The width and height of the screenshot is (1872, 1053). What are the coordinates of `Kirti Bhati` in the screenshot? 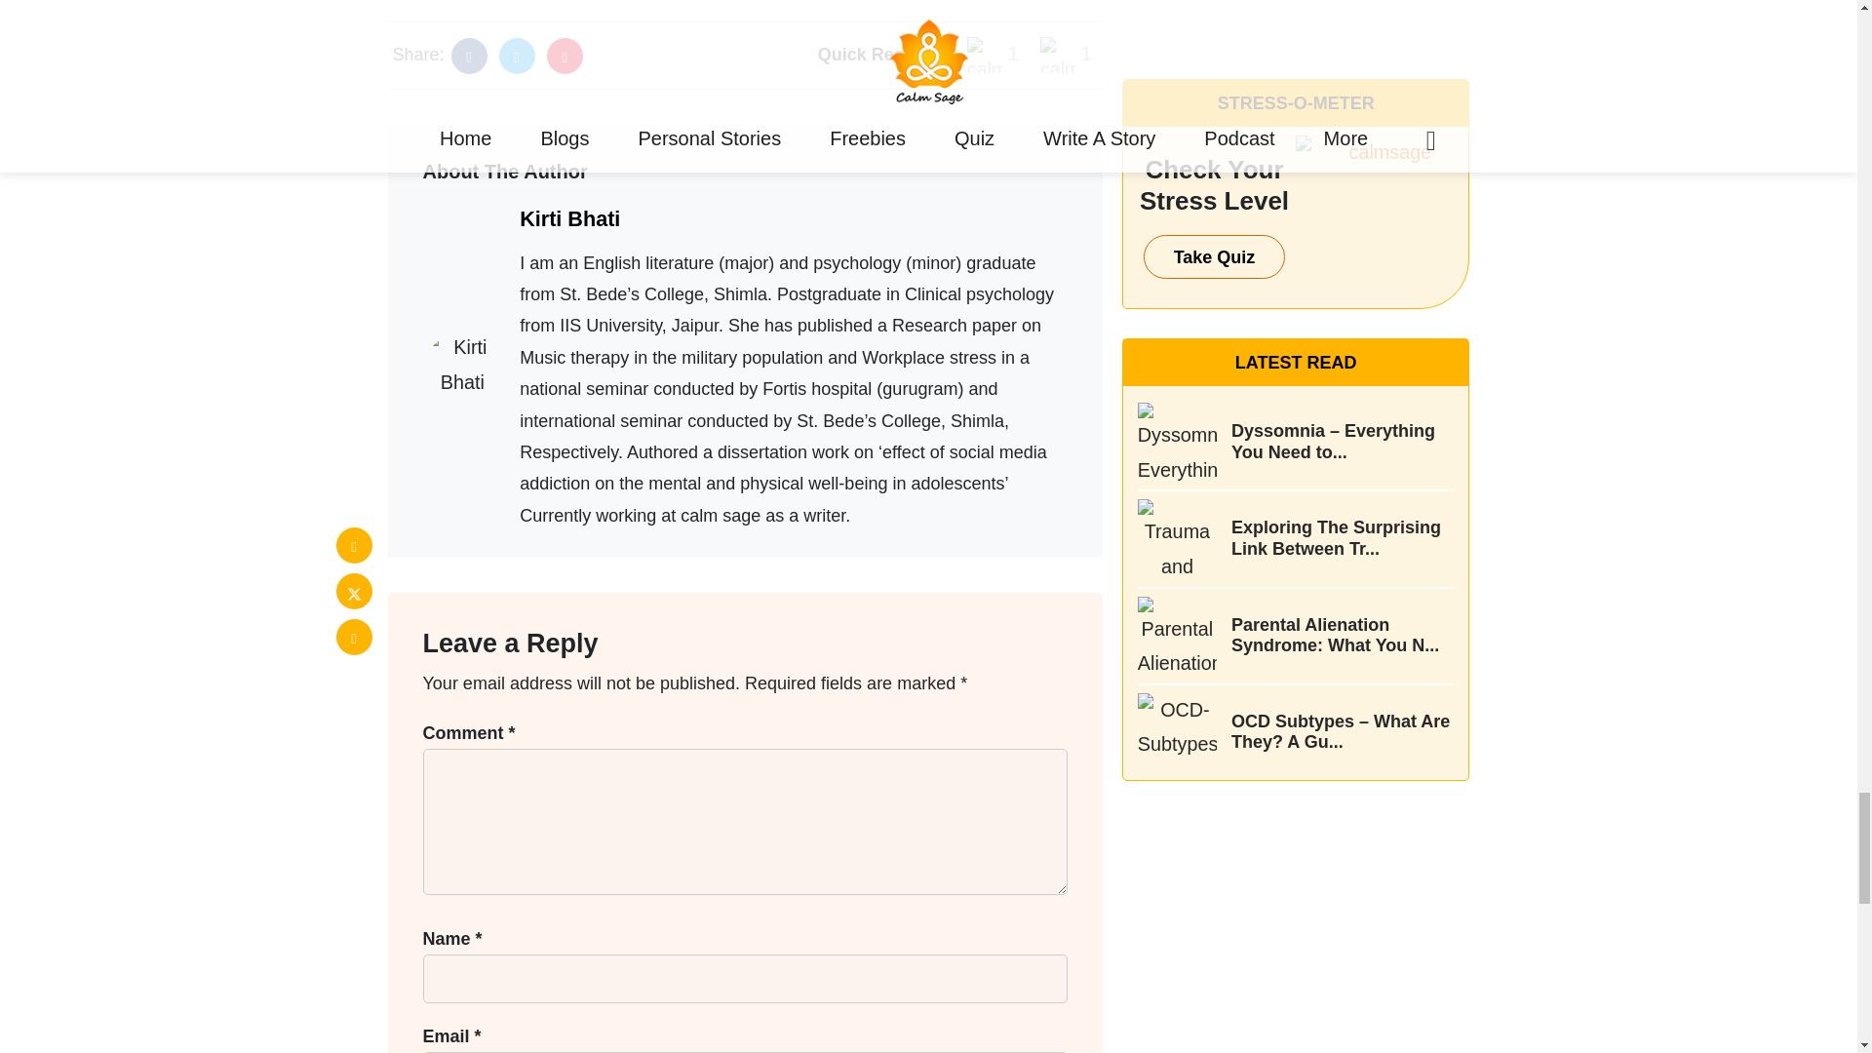 It's located at (569, 218).